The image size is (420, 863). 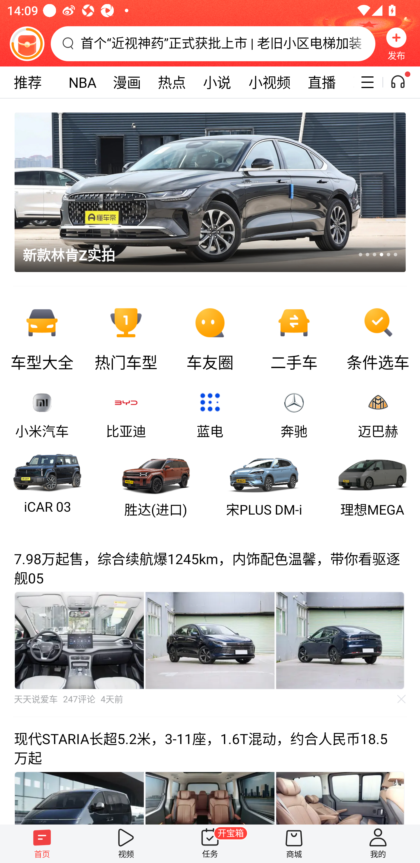 What do you see at coordinates (210, 640) in the screenshot?
I see `内容图片` at bounding box center [210, 640].